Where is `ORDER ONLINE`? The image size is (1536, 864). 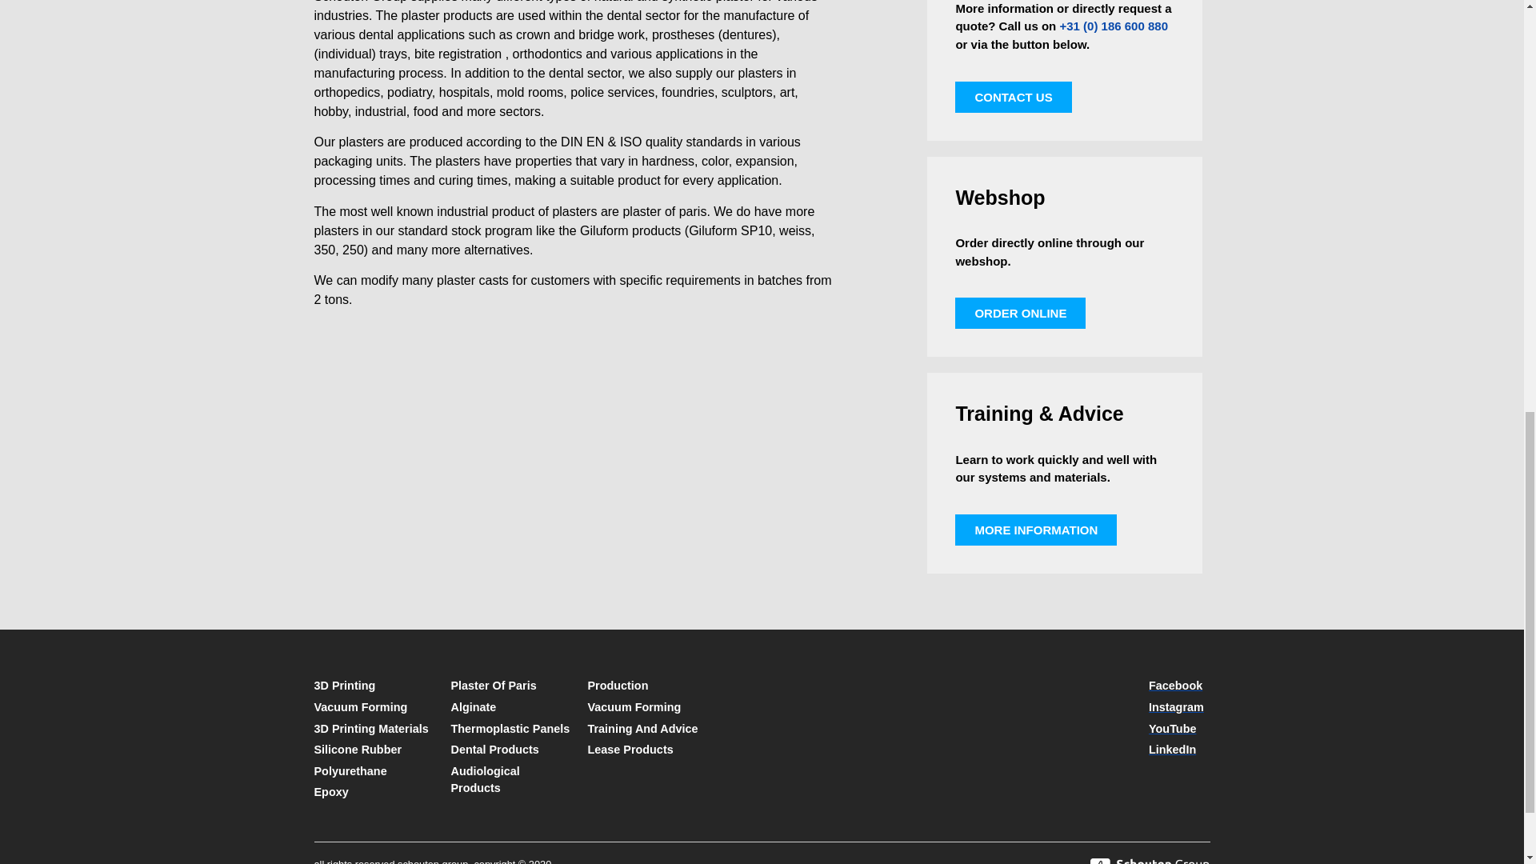
ORDER ONLINE is located at coordinates (1021, 313).